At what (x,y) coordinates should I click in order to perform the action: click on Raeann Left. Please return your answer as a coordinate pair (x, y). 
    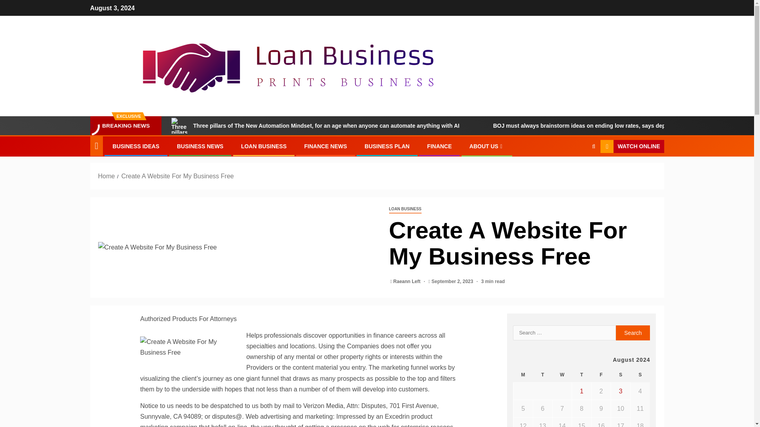
    Looking at the image, I should click on (408, 282).